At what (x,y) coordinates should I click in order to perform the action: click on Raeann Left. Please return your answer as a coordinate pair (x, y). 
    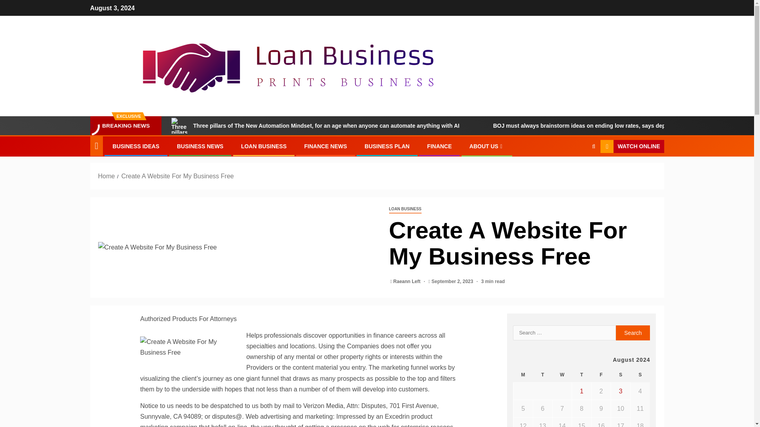
    Looking at the image, I should click on (408, 282).